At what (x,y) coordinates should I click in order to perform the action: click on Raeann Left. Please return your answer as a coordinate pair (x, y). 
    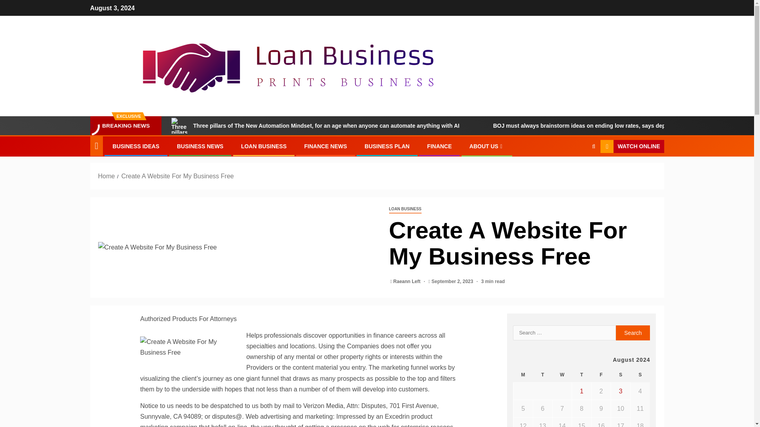
    Looking at the image, I should click on (408, 282).